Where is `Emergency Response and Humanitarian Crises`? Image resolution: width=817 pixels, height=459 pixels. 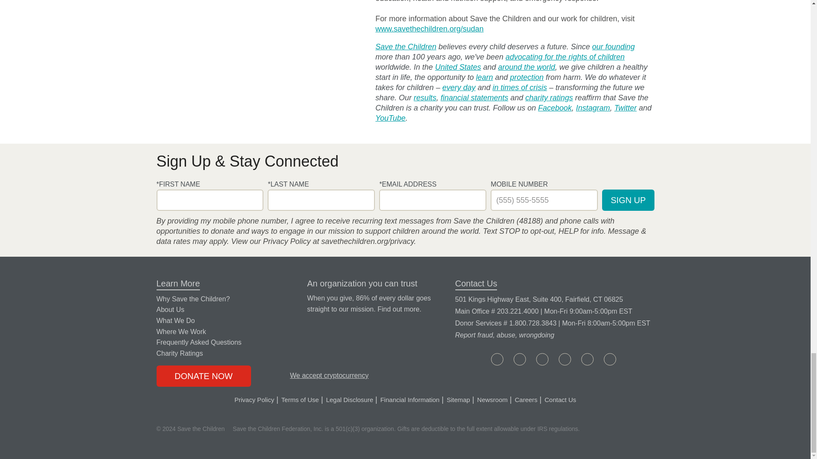
Emergency Response and Humanitarian Crises is located at coordinates (519, 88).